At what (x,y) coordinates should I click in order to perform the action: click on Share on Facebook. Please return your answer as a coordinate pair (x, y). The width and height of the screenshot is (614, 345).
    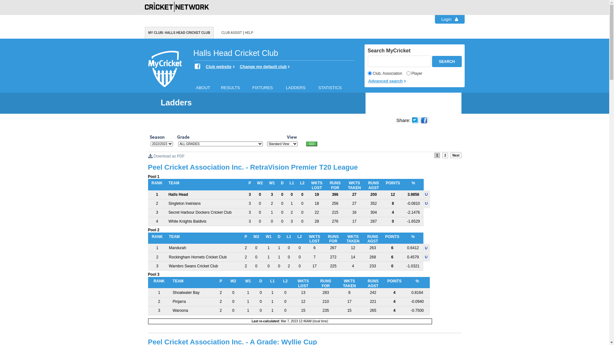
    Looking at the image, I should click on (425, 120).